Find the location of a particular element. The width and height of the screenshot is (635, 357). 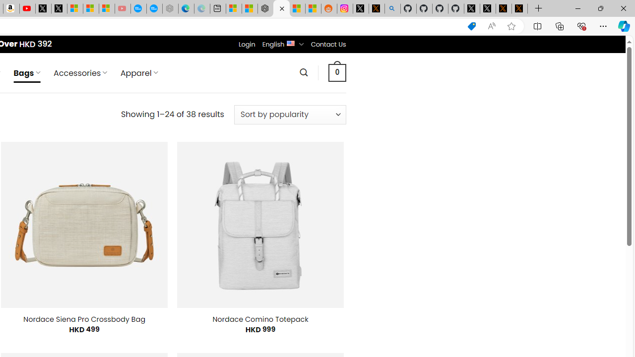

X Privacy Policy is located at coordinates (519, 9).